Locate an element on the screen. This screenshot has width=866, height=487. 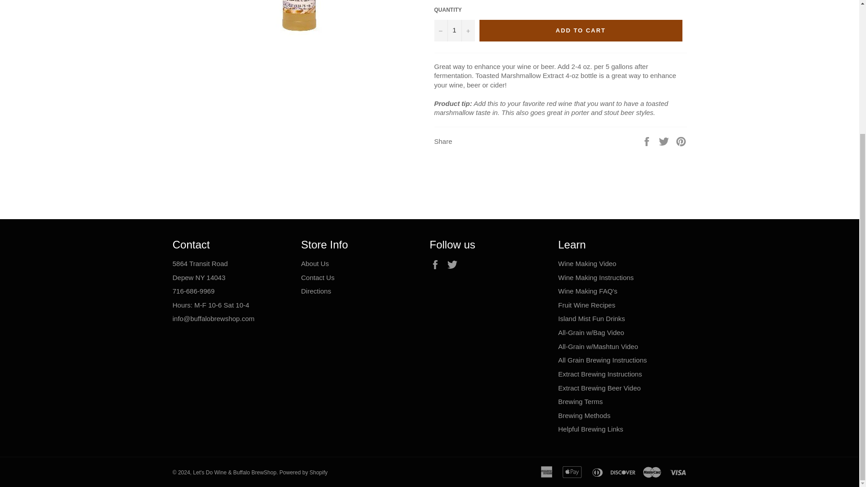
Pin on Pinterest is located at coordinates (681, 141).